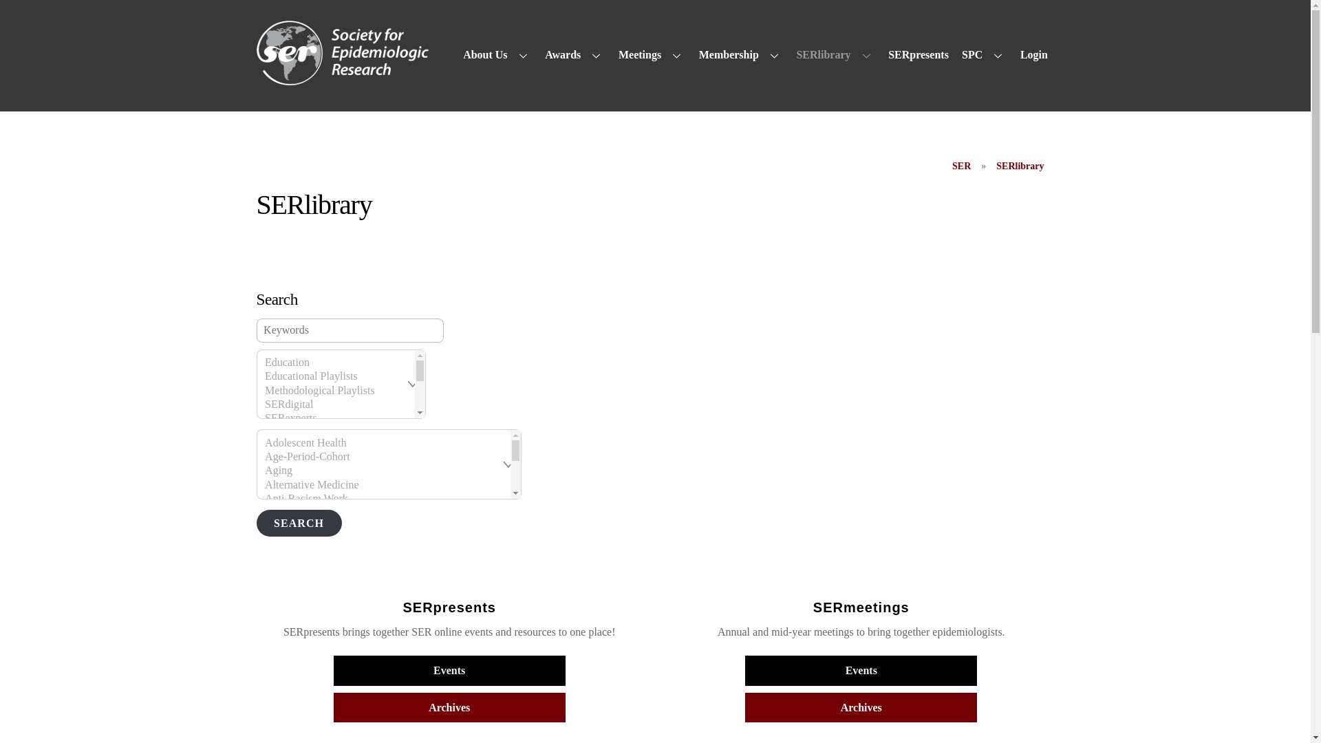 This screenshot has width=1321, height=743. What do you see at coordinates (961, 166) in the screenshot?
I see `SER` at bounding box center [961, 166].